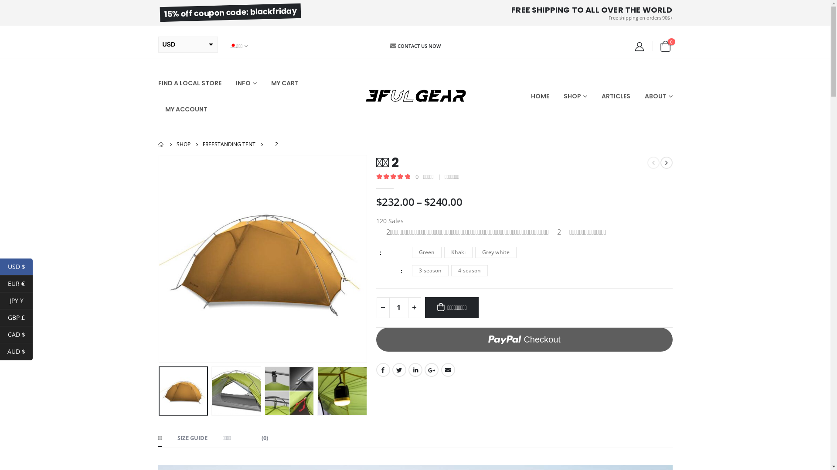 This screenshot has width=837, height=470. Describe the element at coordinates (285, 83) in the screenshot. I see `MY CART` at that location.